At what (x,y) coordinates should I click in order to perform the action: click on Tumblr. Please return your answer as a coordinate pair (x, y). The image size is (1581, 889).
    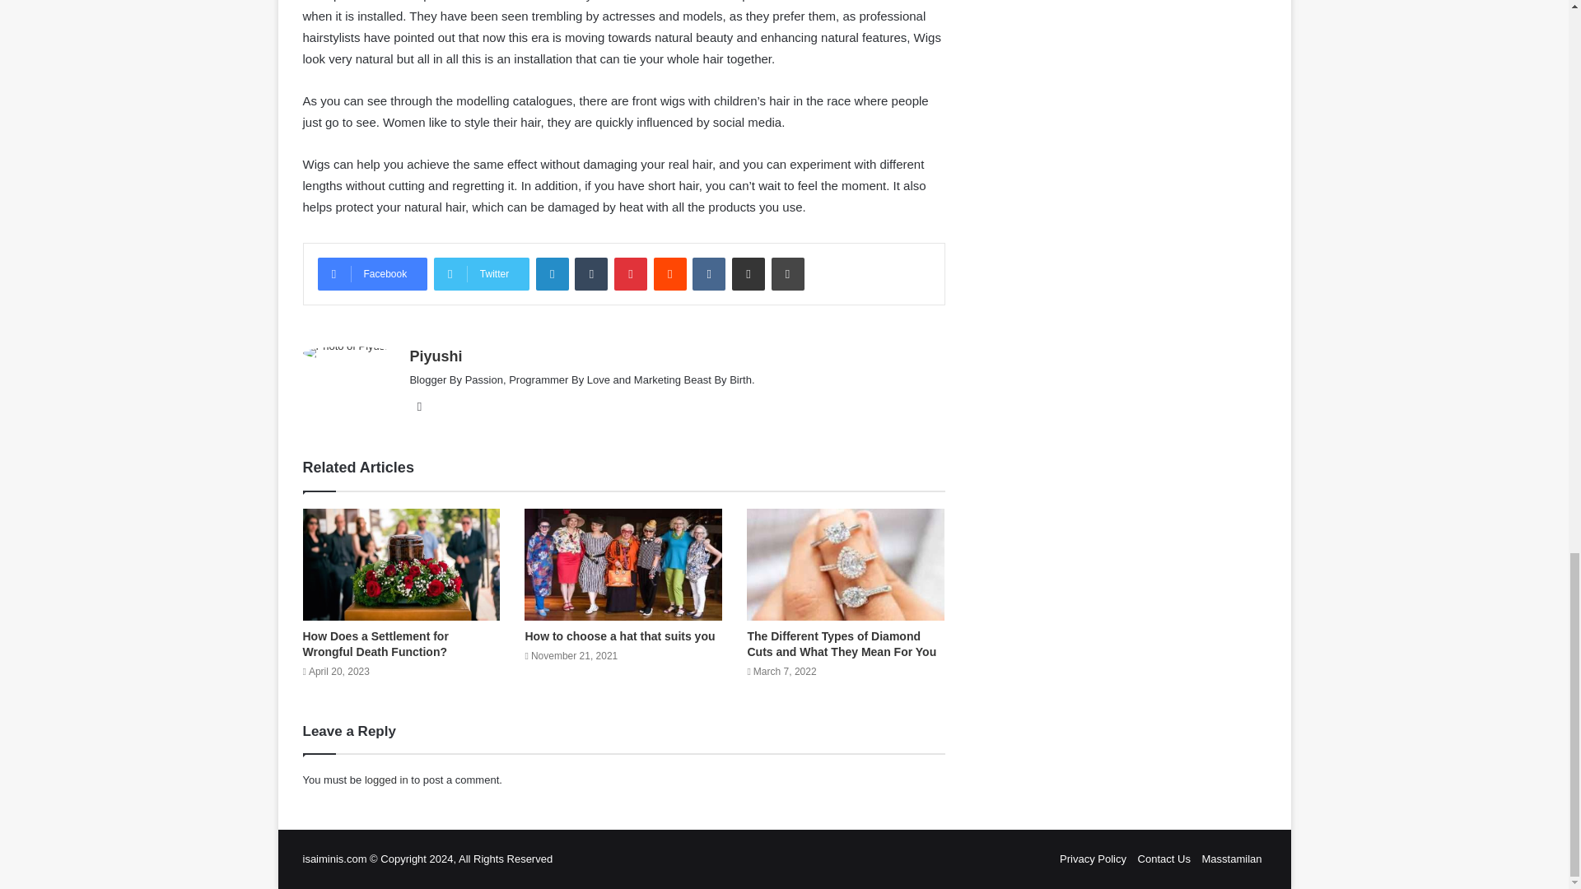
    Looking at the image, I should click on (591, 274).